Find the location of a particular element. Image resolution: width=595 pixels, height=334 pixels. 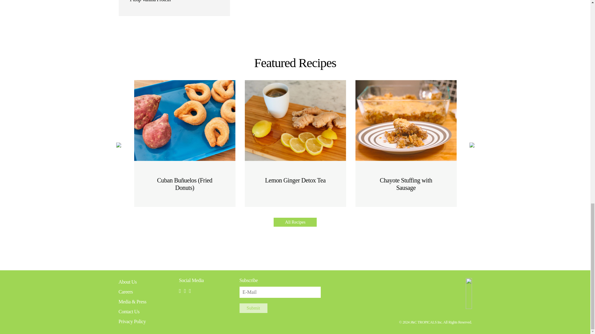

All Recipes is located at coordinates (295, 222).